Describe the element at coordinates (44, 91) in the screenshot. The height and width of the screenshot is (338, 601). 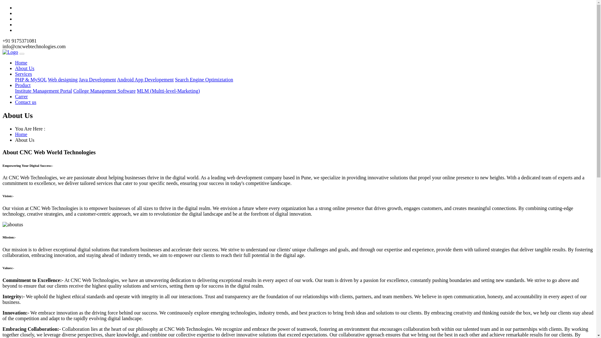
I see `Institute Management Portal` at that location.